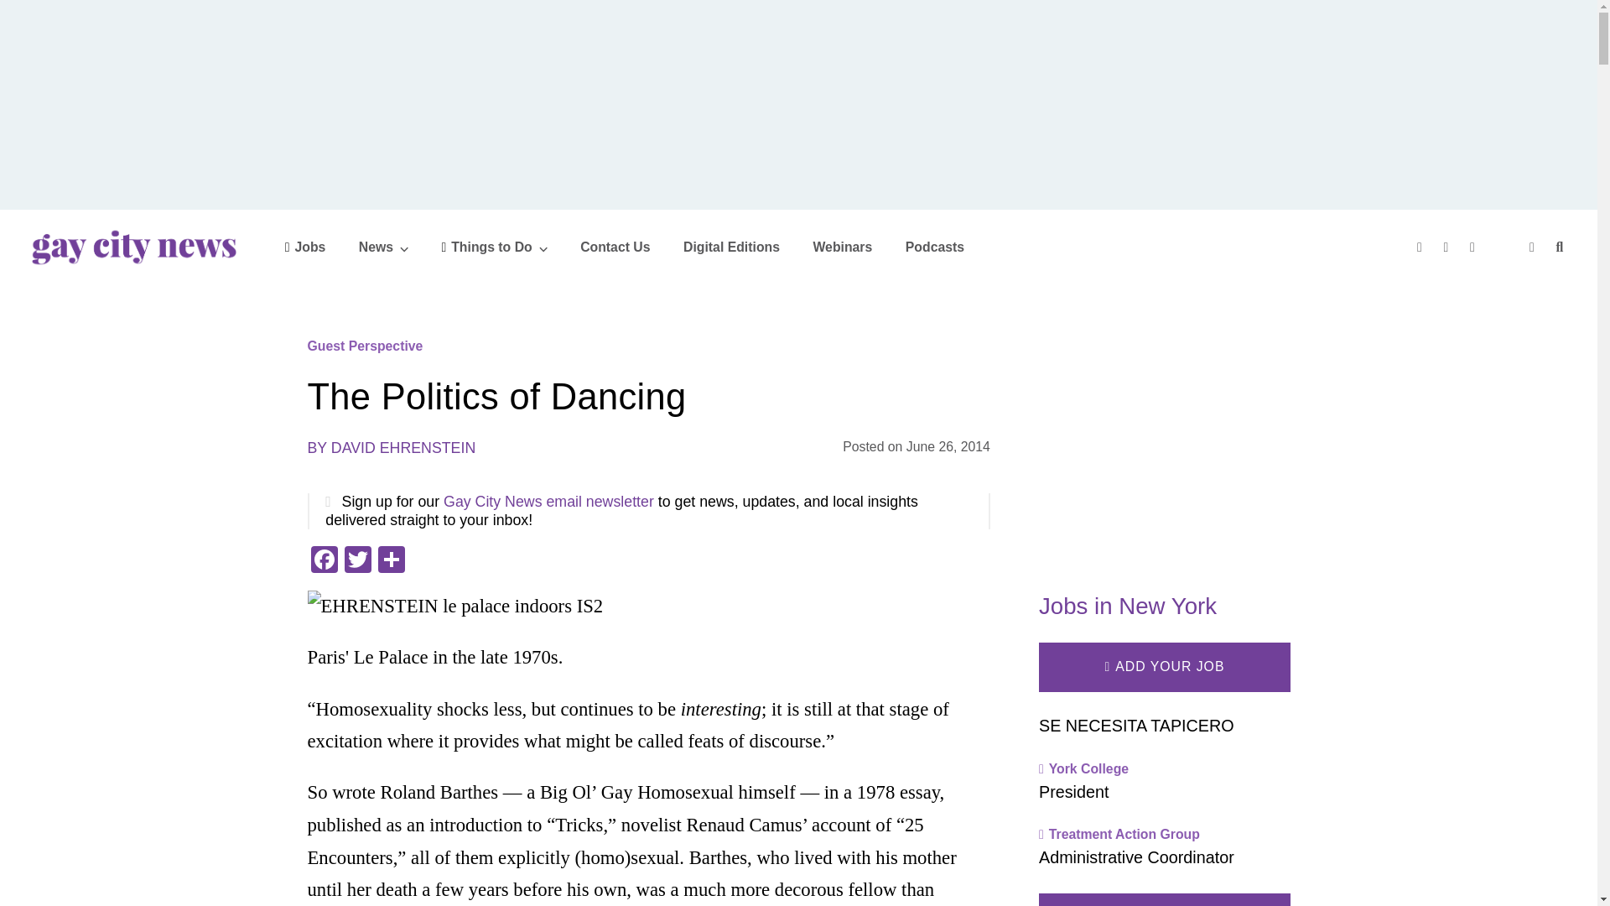 This screenshot has width=1610, height=906. Describe the element at coordinates (384, 247) in the screenshot. I see `News` at that location.